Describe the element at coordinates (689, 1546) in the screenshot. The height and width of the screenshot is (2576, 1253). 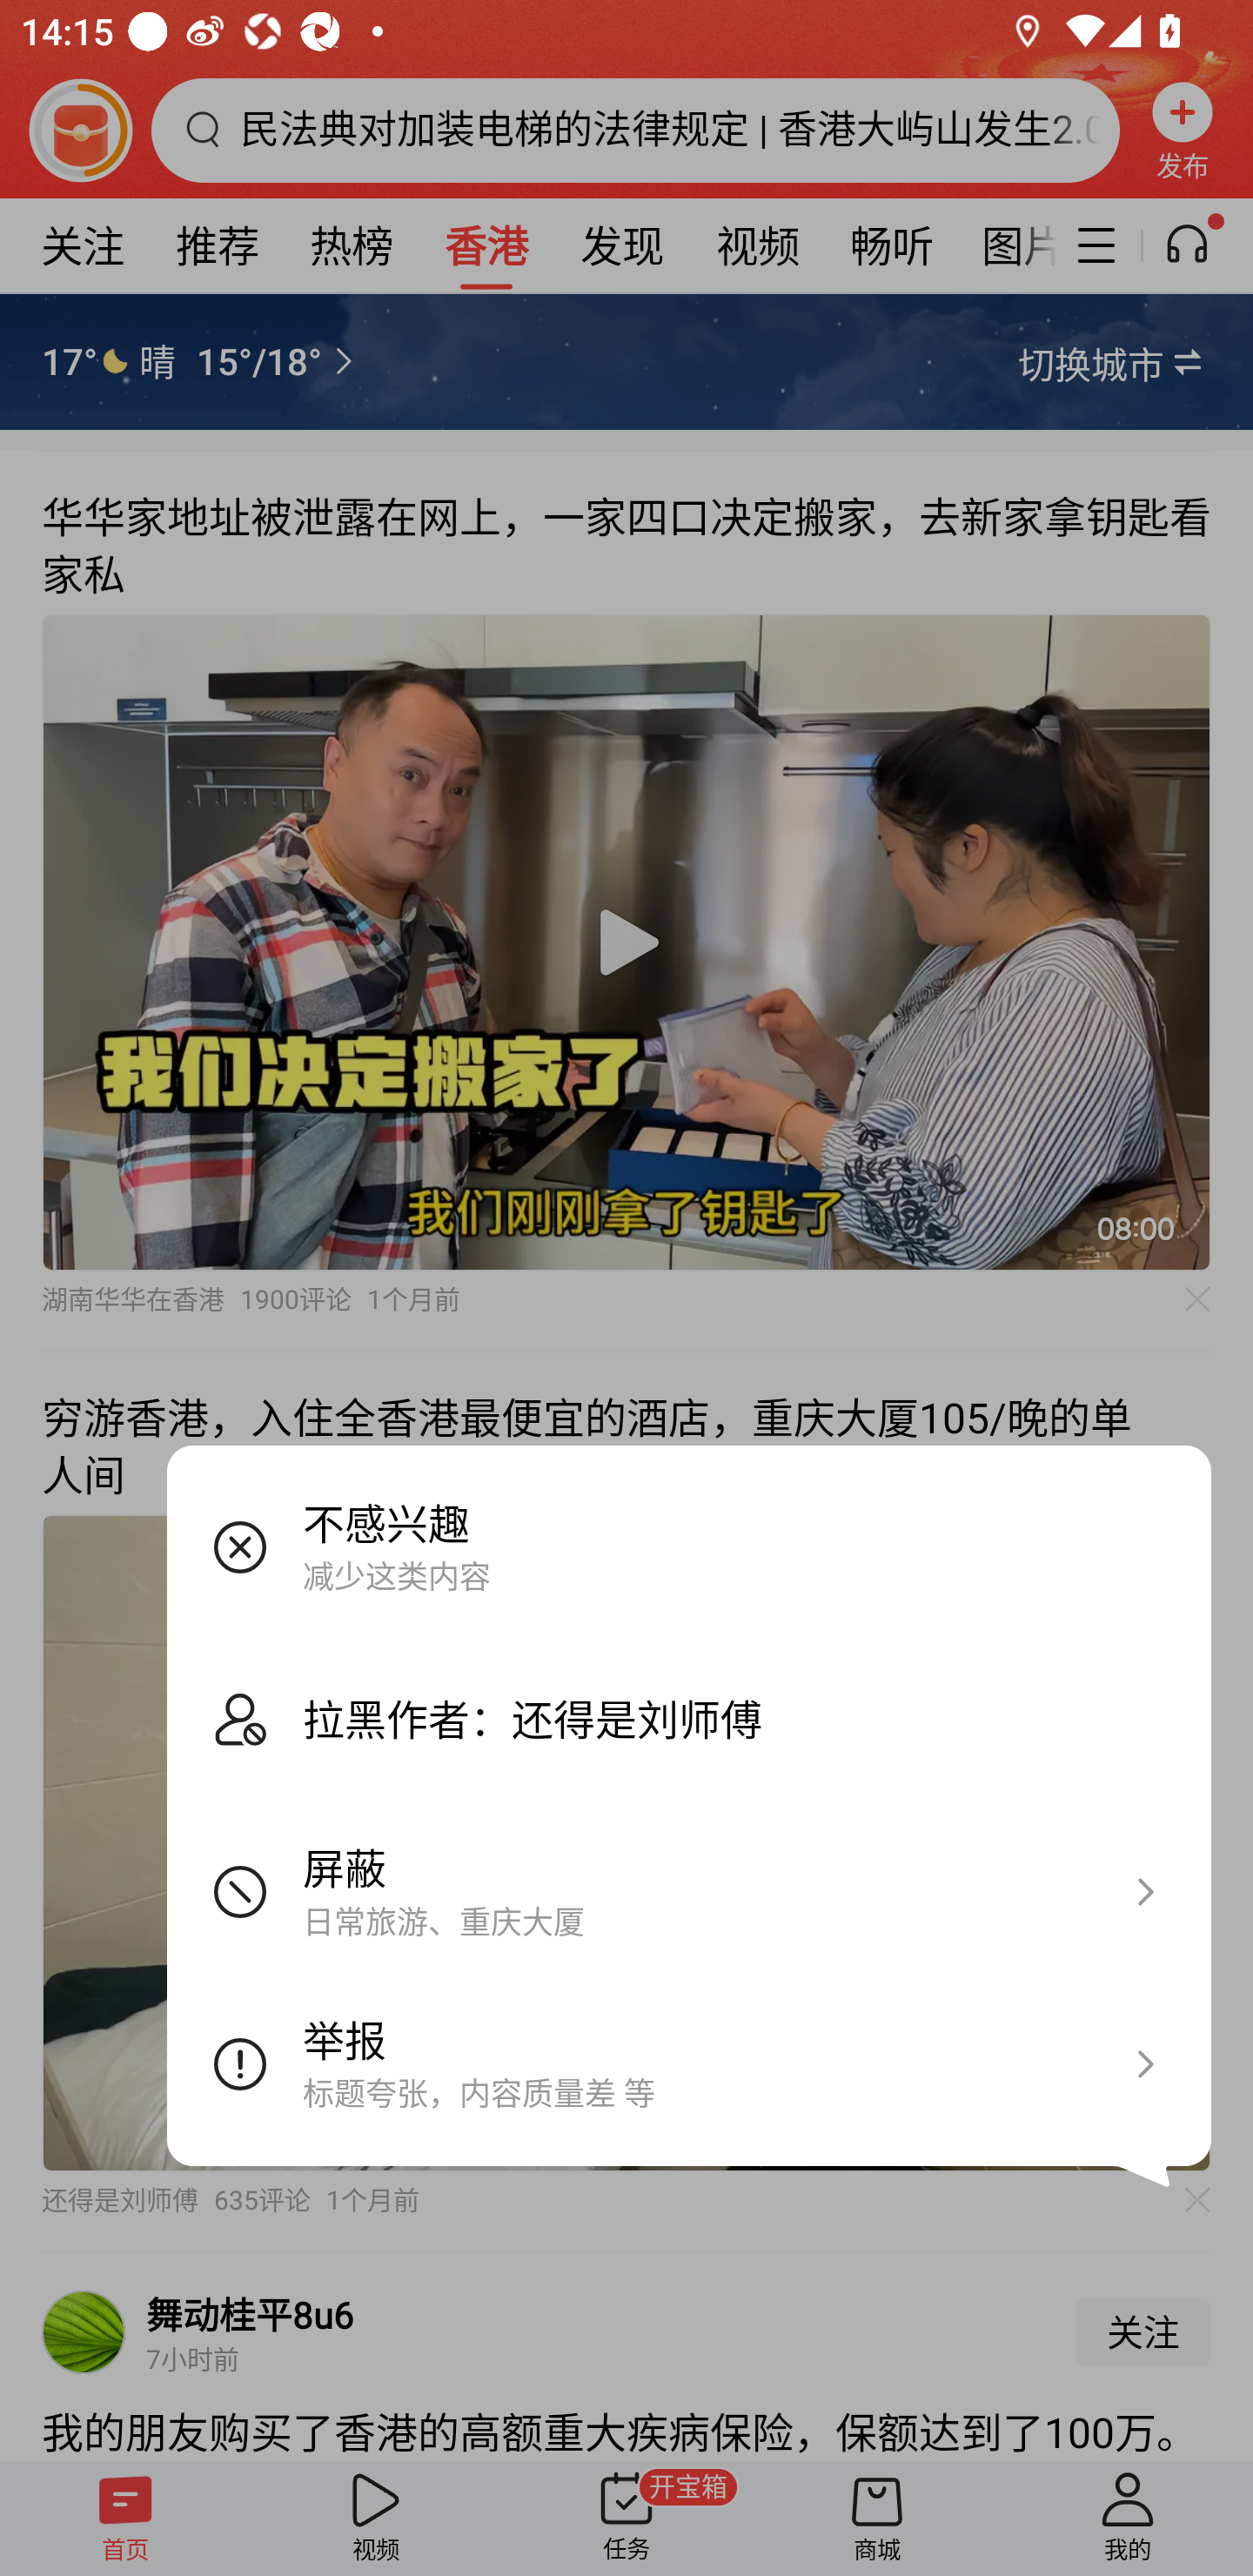
I see `不感兴趣 减少这类内容` at that location.